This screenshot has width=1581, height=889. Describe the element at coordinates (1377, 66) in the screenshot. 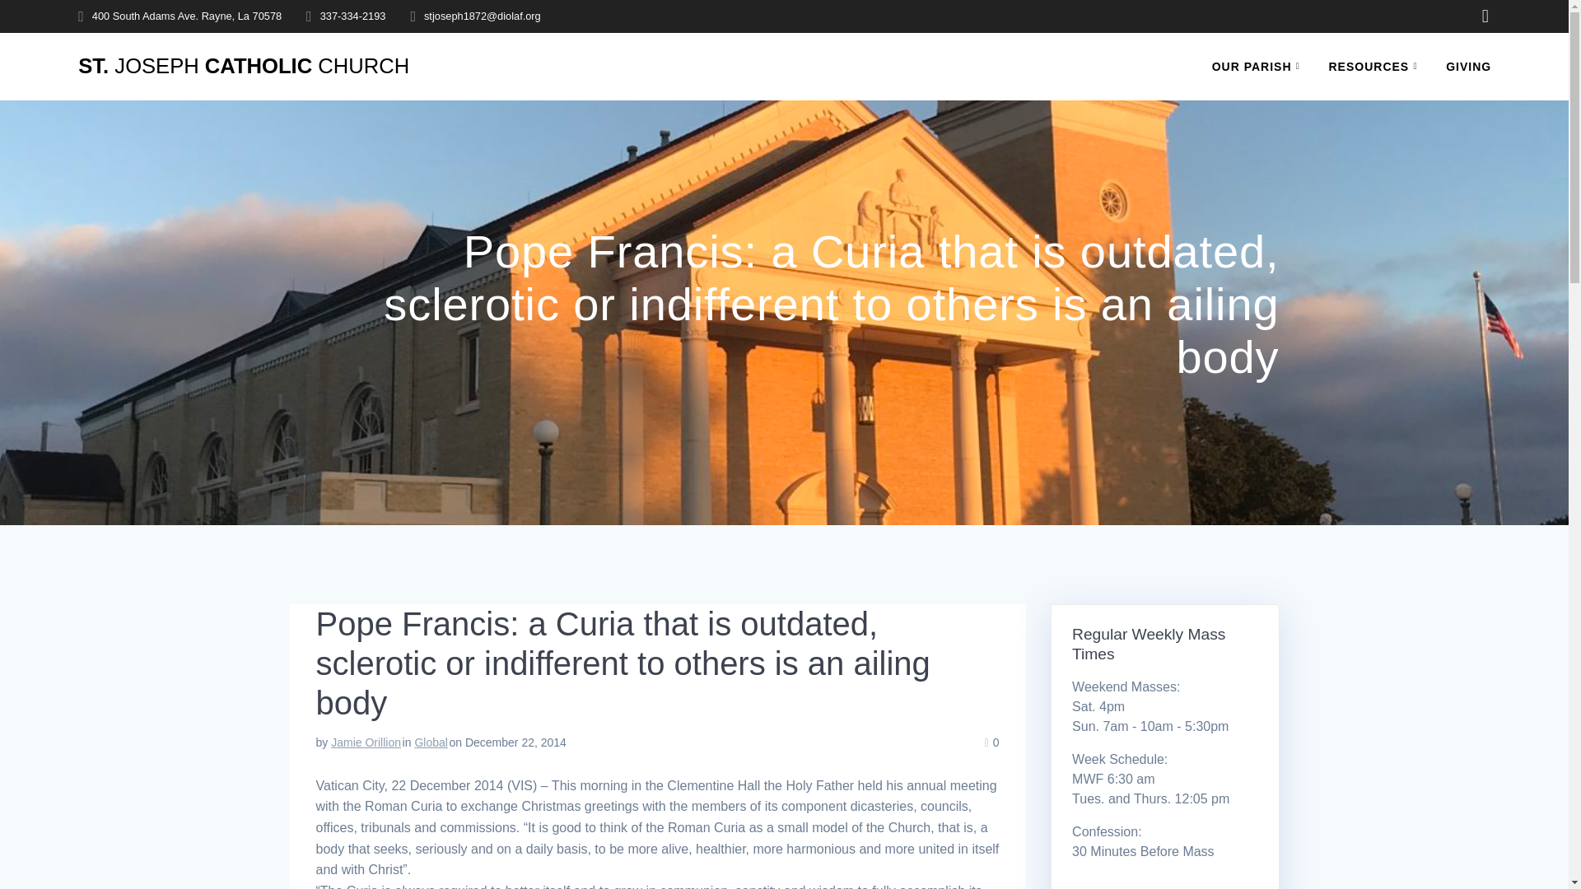

I see `RESOURCES` at that location.